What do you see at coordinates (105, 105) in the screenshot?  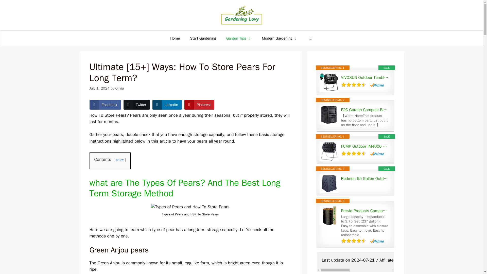 I see `Facebook` at bounding box center [105, 105].